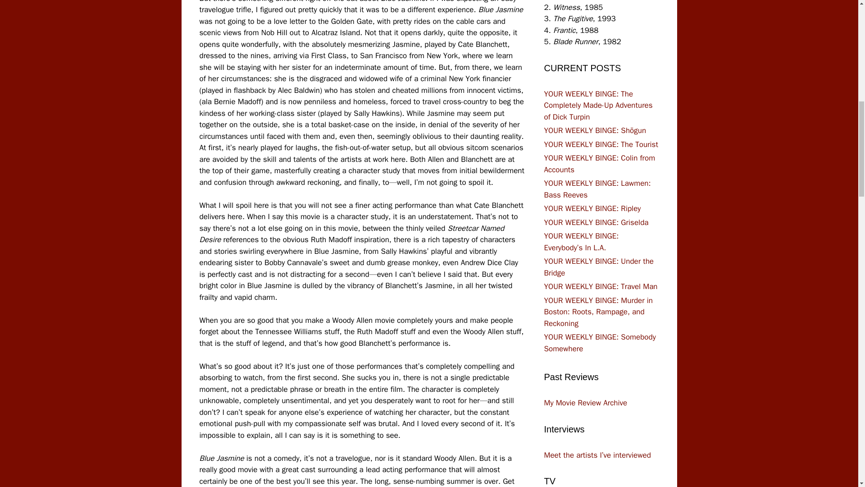 The image size is (865, 487). I want to click on My Movie Review Archive, so click(586, 403).